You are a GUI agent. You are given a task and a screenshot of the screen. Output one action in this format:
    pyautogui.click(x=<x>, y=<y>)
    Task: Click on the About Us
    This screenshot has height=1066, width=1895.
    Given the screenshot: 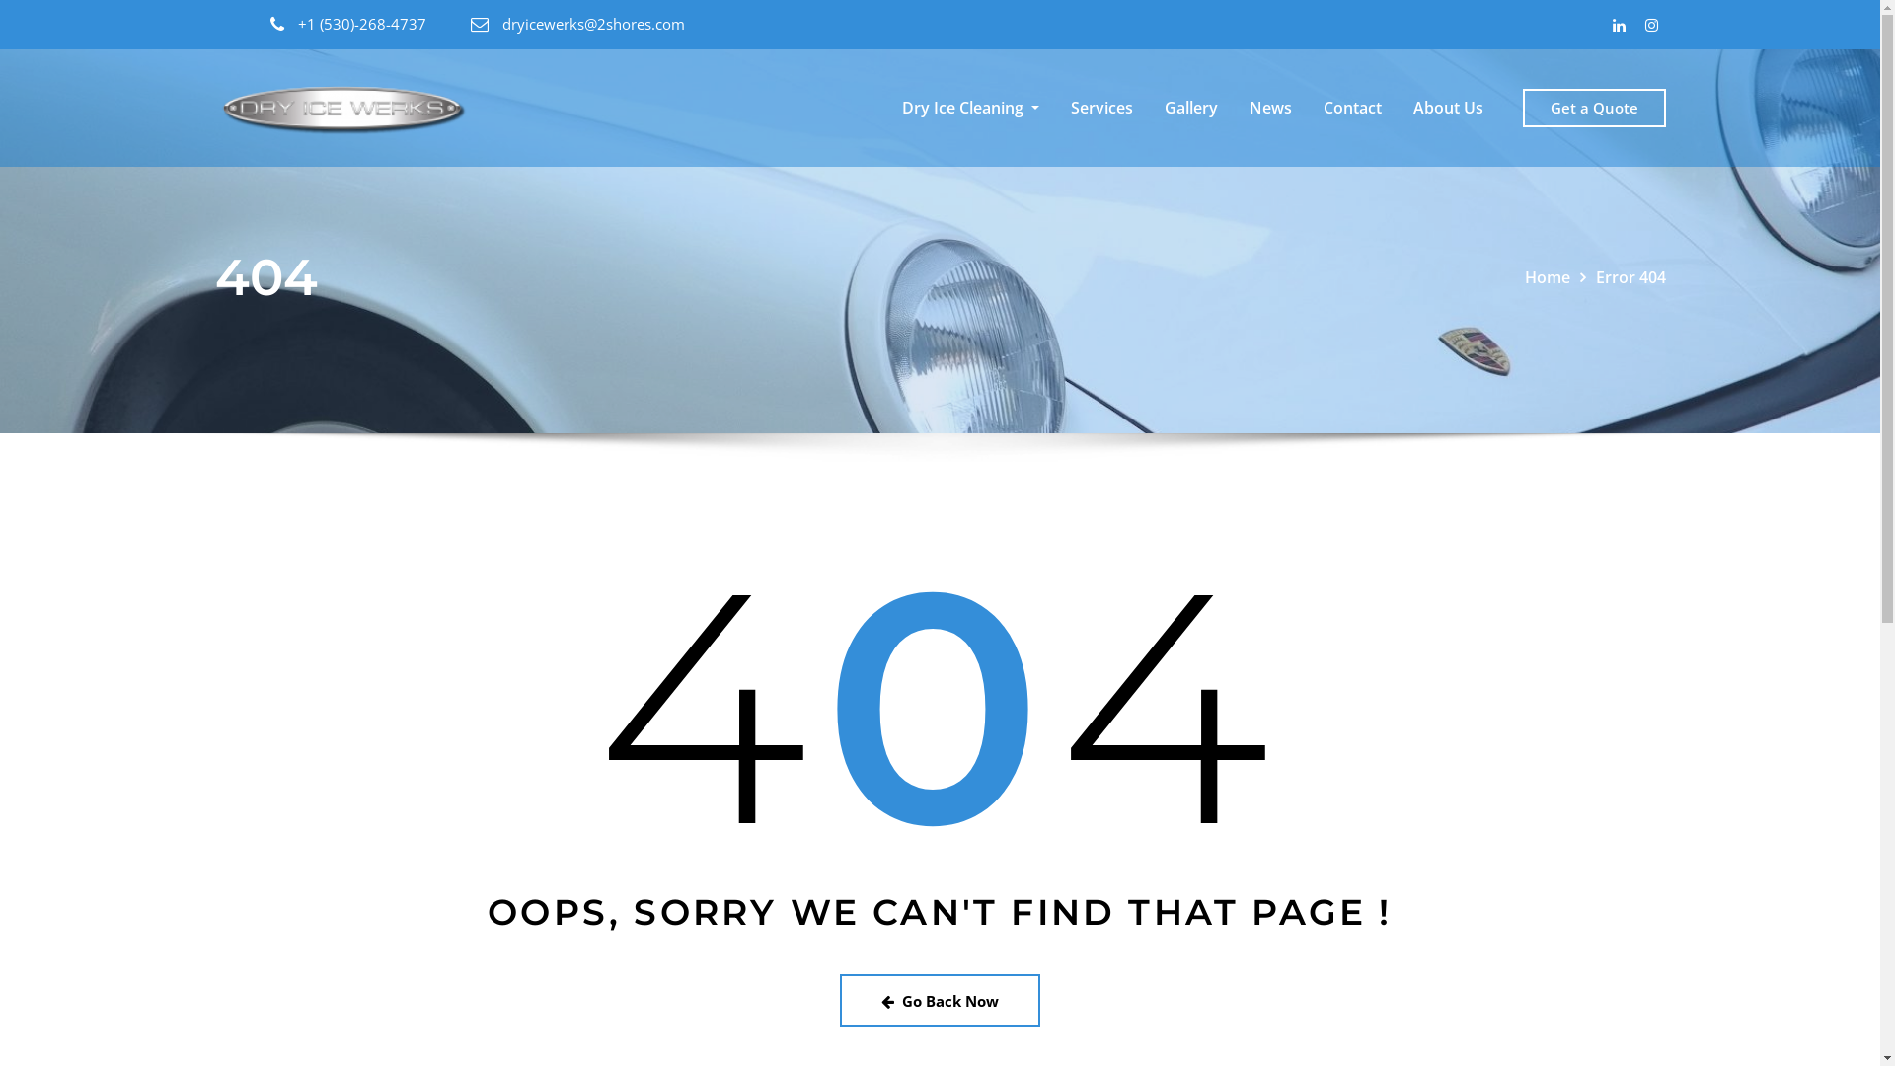 What is the action you would take?
    pyautogui.click(x=1449, y=109)
    